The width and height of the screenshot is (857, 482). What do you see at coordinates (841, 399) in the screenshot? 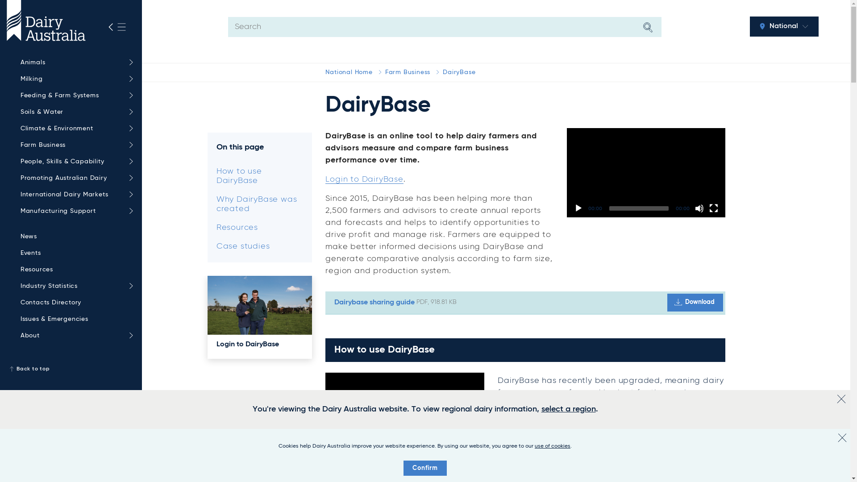
I see `X` at bounding box center [841, 399].